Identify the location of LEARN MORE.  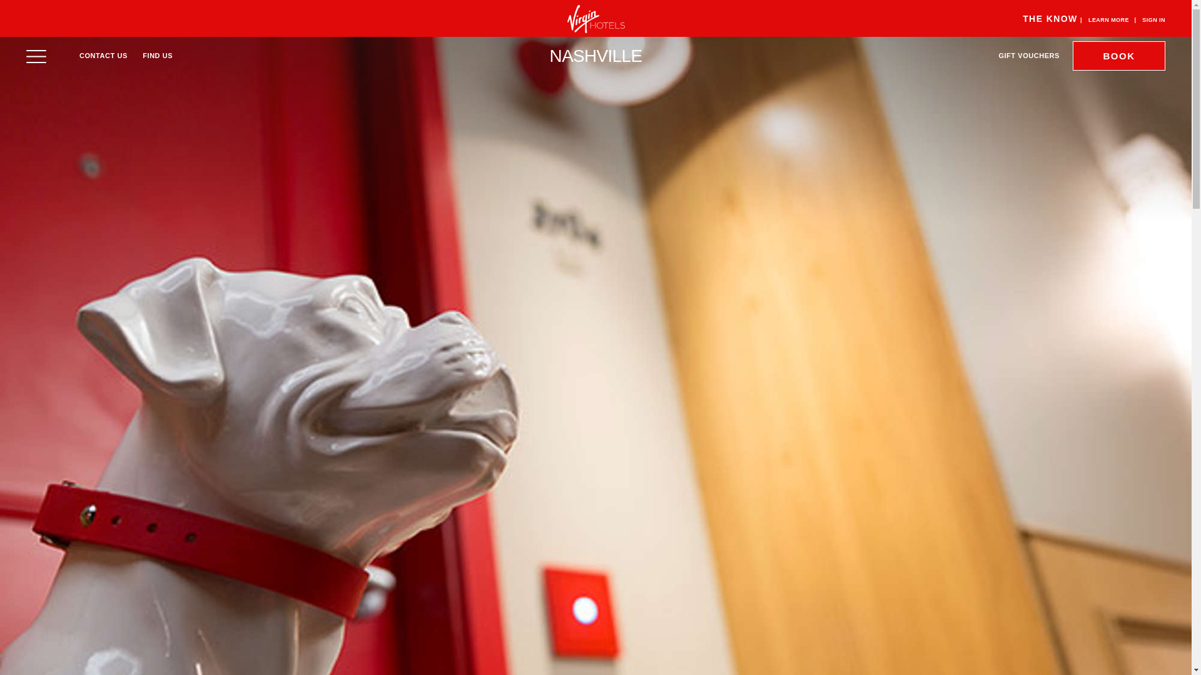
(1108, 20).